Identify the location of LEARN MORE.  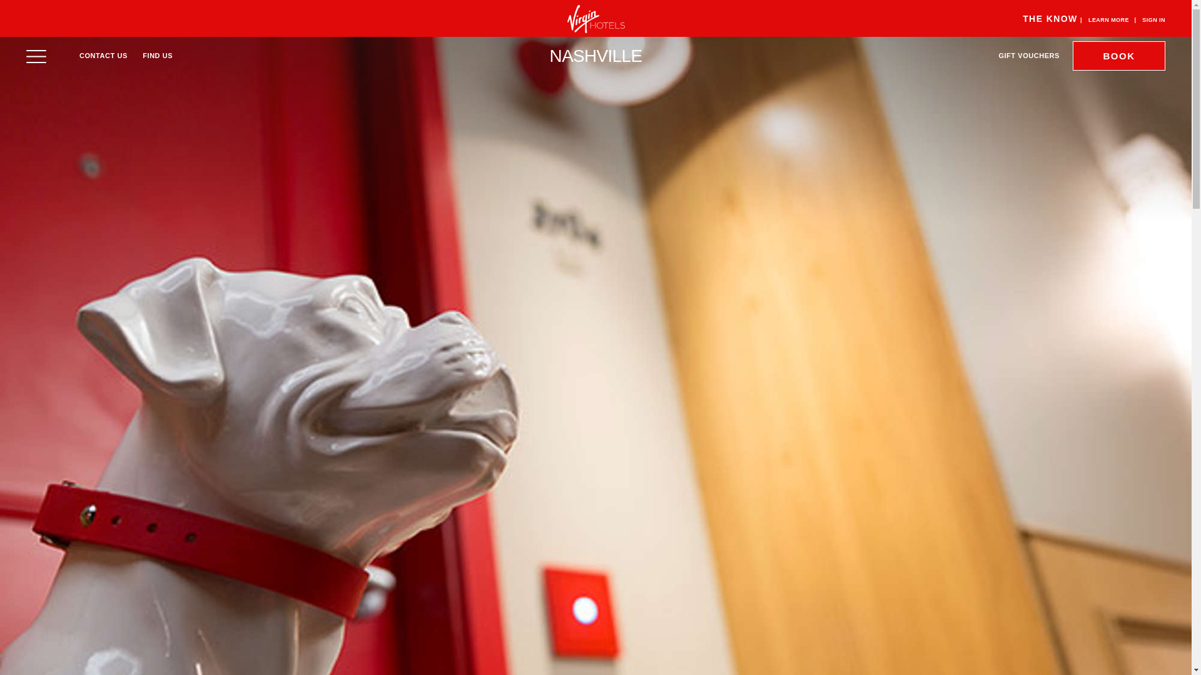
(1108, 20).